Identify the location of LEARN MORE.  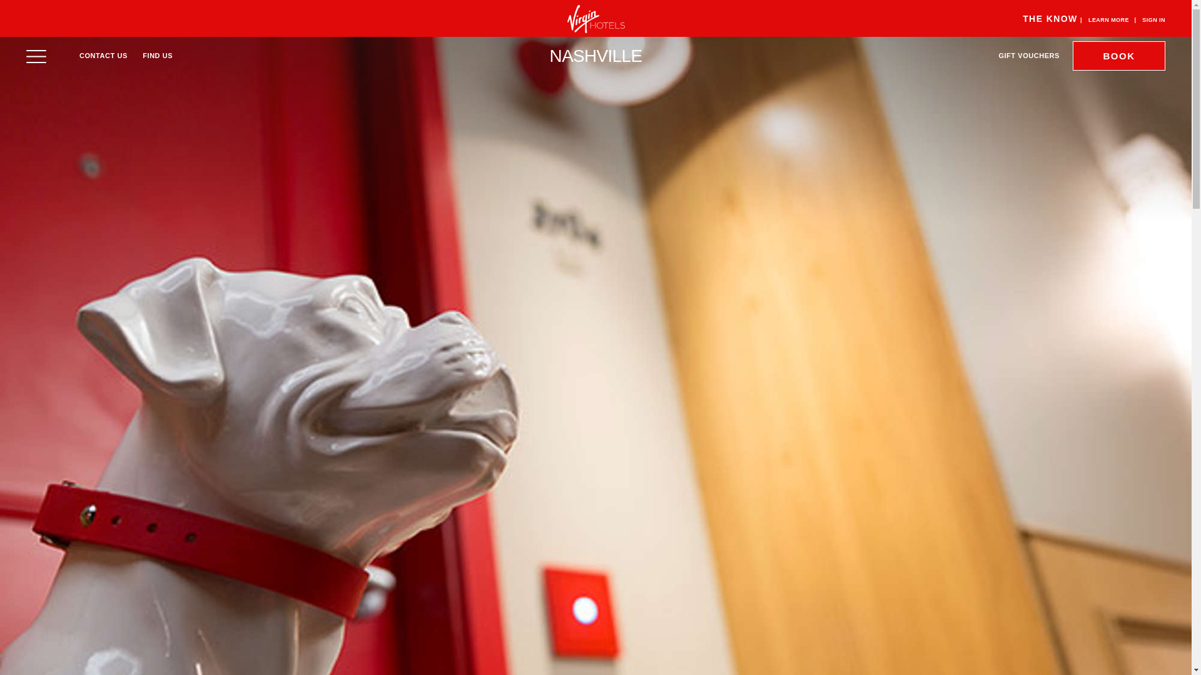
(1108, 20).